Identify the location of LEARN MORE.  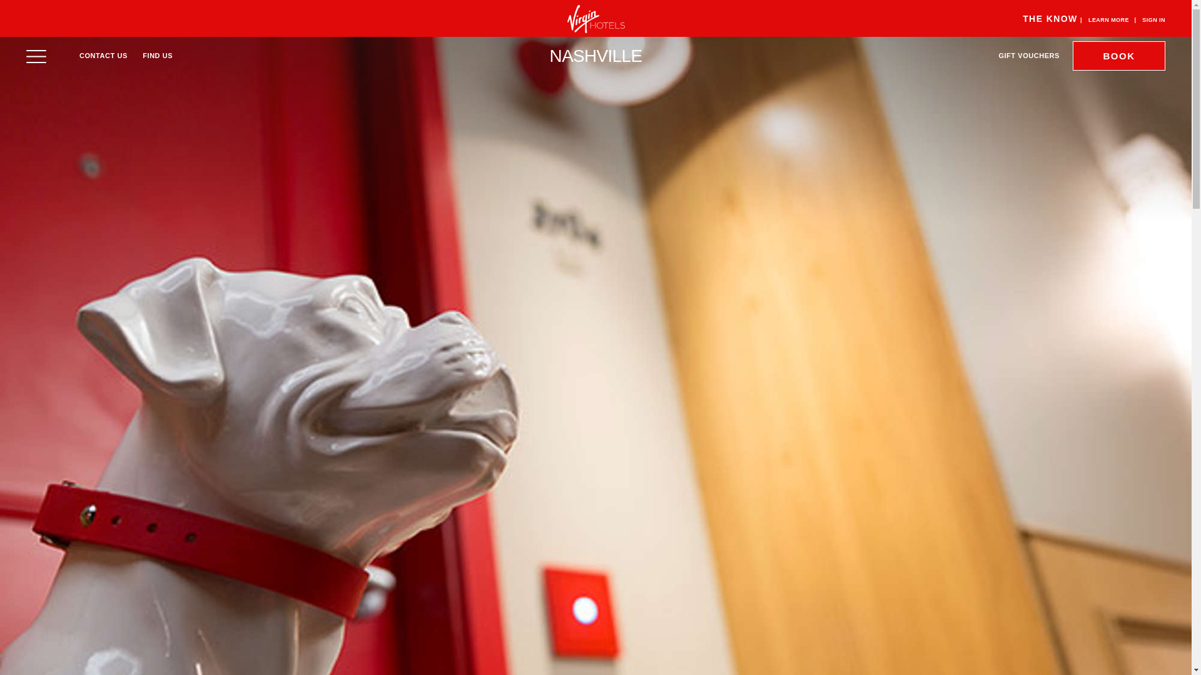
(1108, 20).